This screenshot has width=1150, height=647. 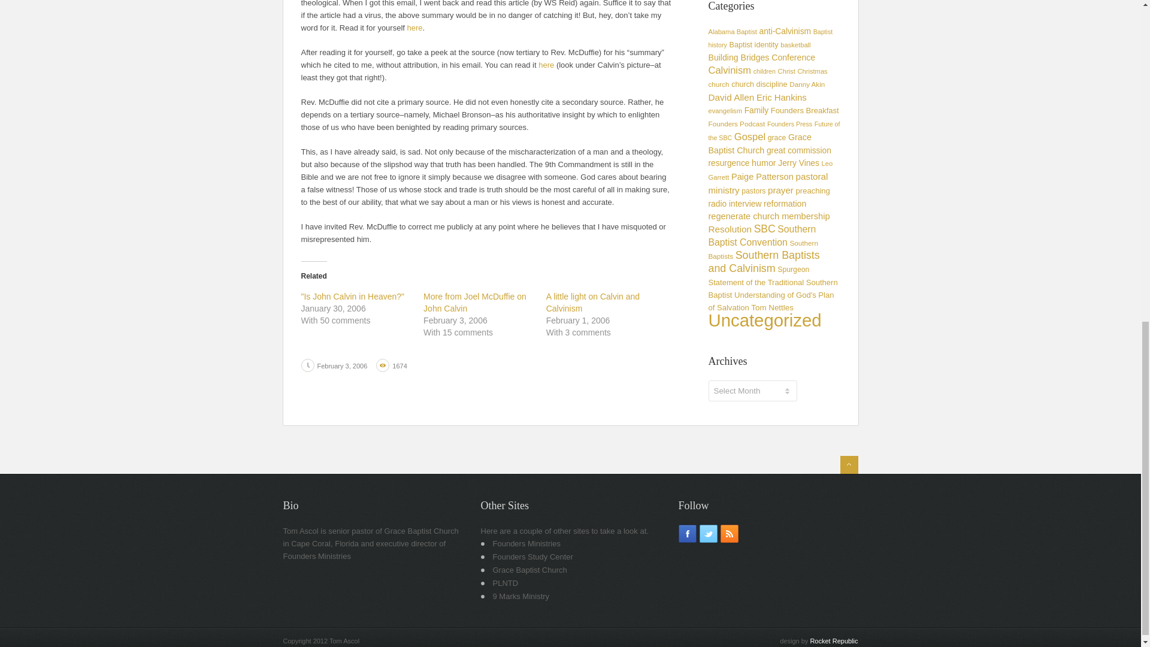 I want to click on More from Joel McDuffie on John Calvin, so click(x=474, y=302).